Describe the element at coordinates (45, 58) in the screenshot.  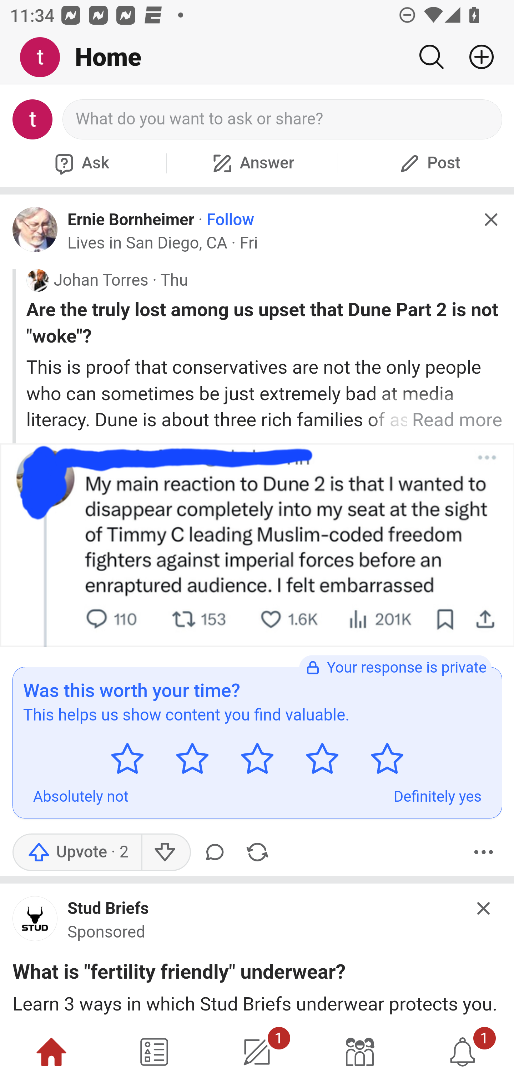
I see `Me` at that location.